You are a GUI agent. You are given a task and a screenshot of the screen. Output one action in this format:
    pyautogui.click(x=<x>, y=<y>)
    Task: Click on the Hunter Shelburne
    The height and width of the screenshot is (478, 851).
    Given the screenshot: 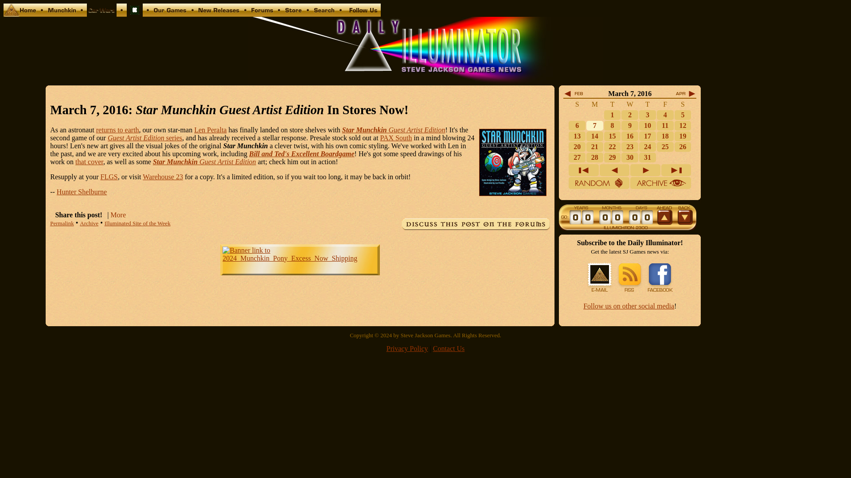 What is the action you would take?
    pyautogui.click(x=82, y=192)
    